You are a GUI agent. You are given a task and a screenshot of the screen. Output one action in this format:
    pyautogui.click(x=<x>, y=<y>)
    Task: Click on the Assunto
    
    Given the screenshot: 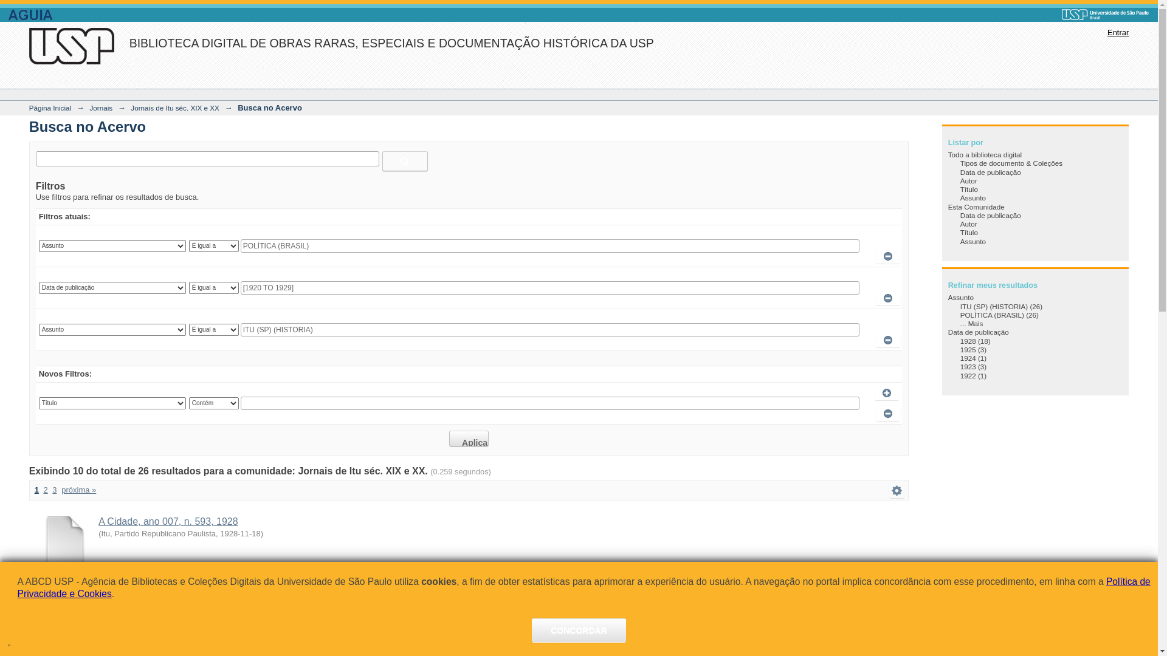 What is the action you would take?
    pyautogui.click(x=973, y=242)
    